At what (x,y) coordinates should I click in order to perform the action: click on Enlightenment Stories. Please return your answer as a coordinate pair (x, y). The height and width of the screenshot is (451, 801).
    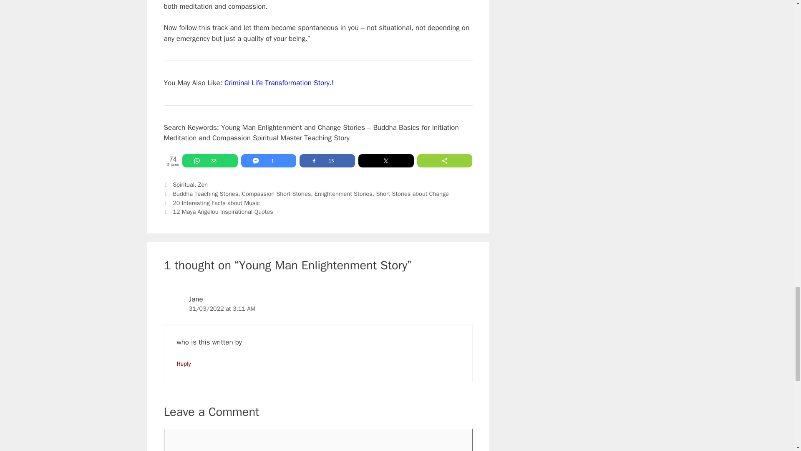
    Looking at the image, I should click on (343, 194).